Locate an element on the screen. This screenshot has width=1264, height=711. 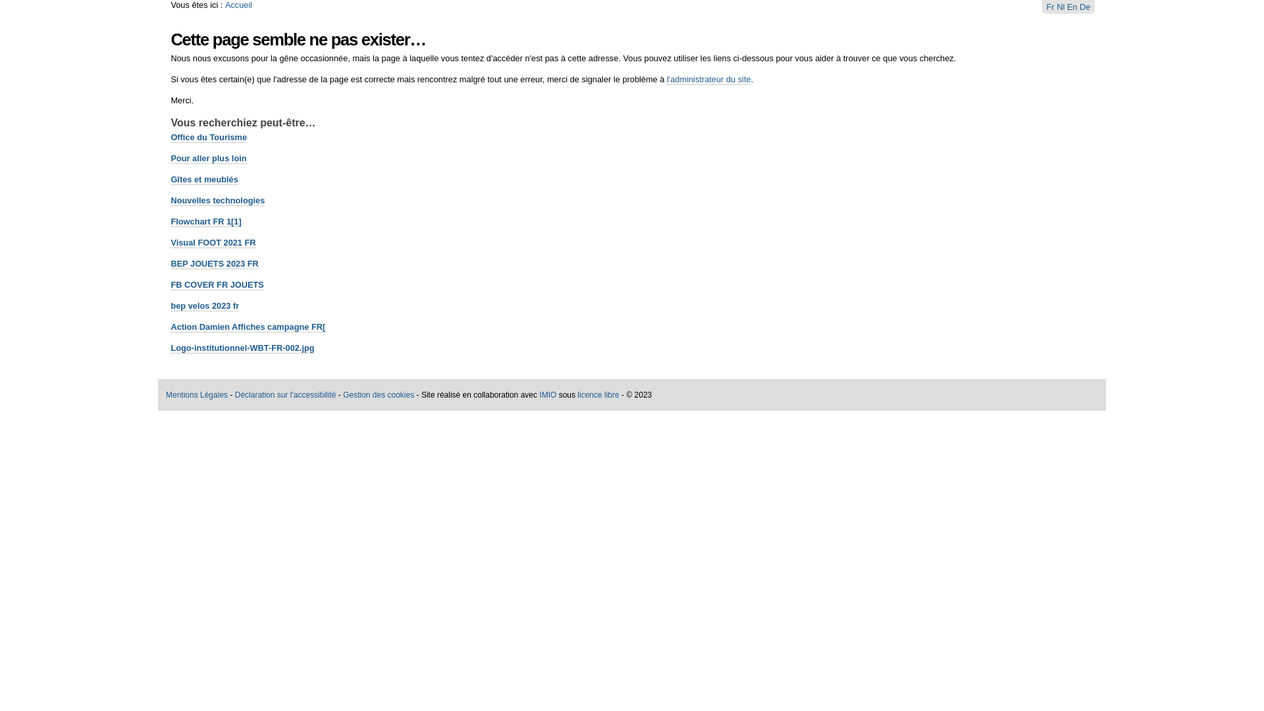
Nouvelles technologies is located at coordinates (217, 201).